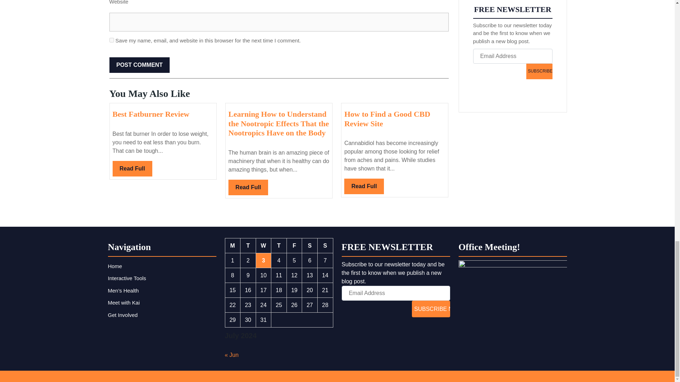 This screenshot has width=680, height=382. I want to click on SUBSCRIBE NOW, so click(248, 187).